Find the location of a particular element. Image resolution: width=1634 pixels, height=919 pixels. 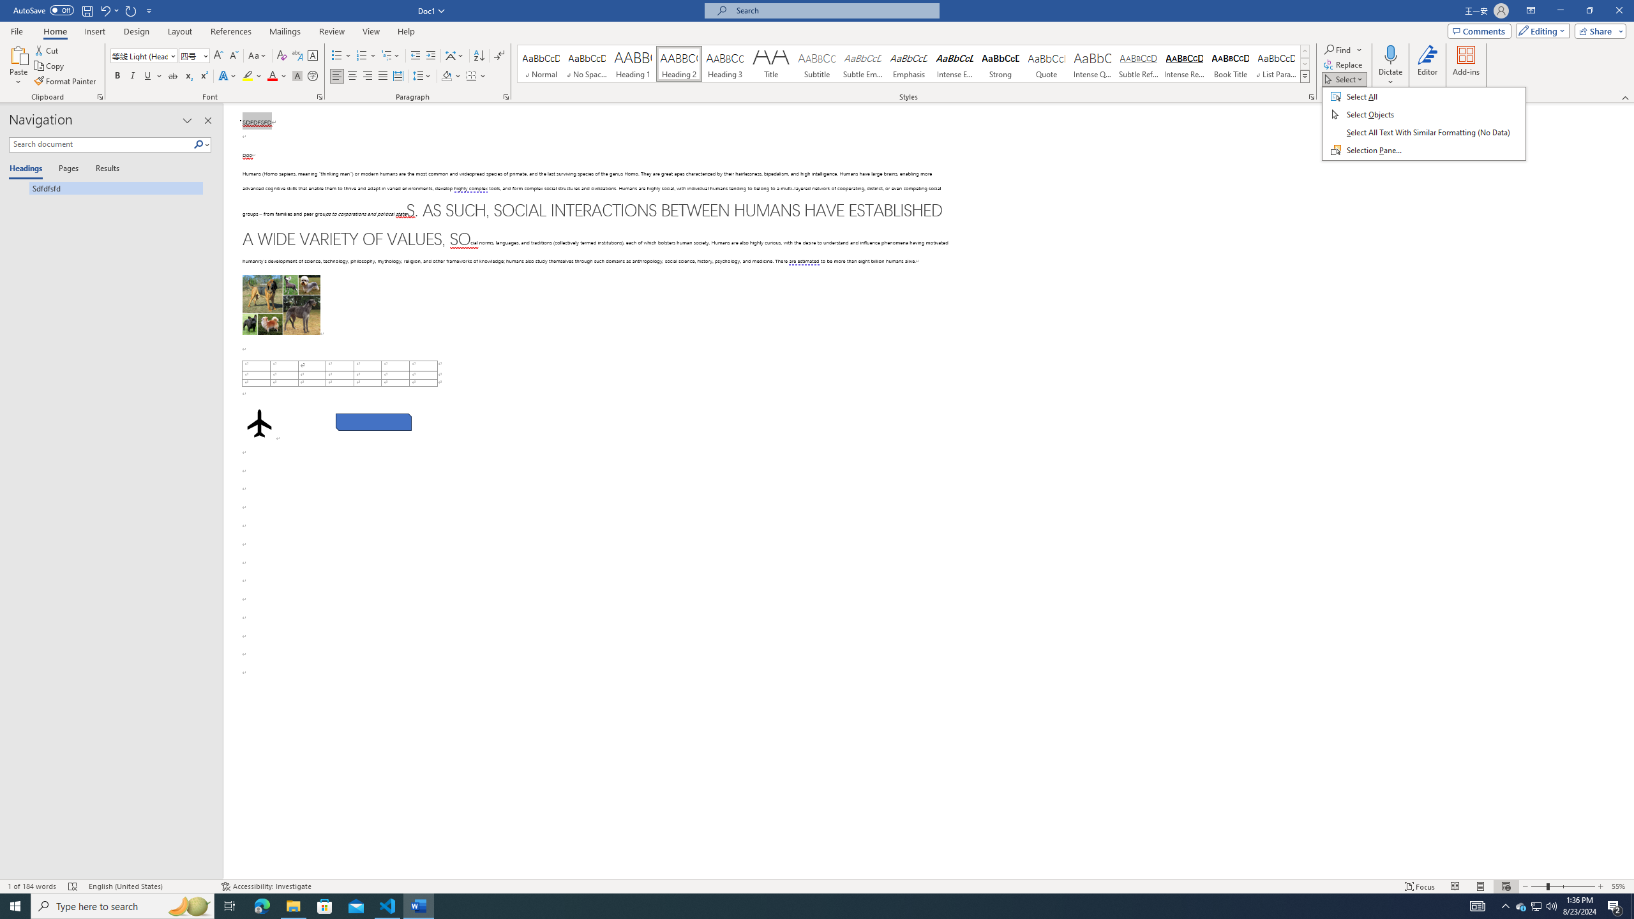

Book Title is located at coordinates (1230, 64).